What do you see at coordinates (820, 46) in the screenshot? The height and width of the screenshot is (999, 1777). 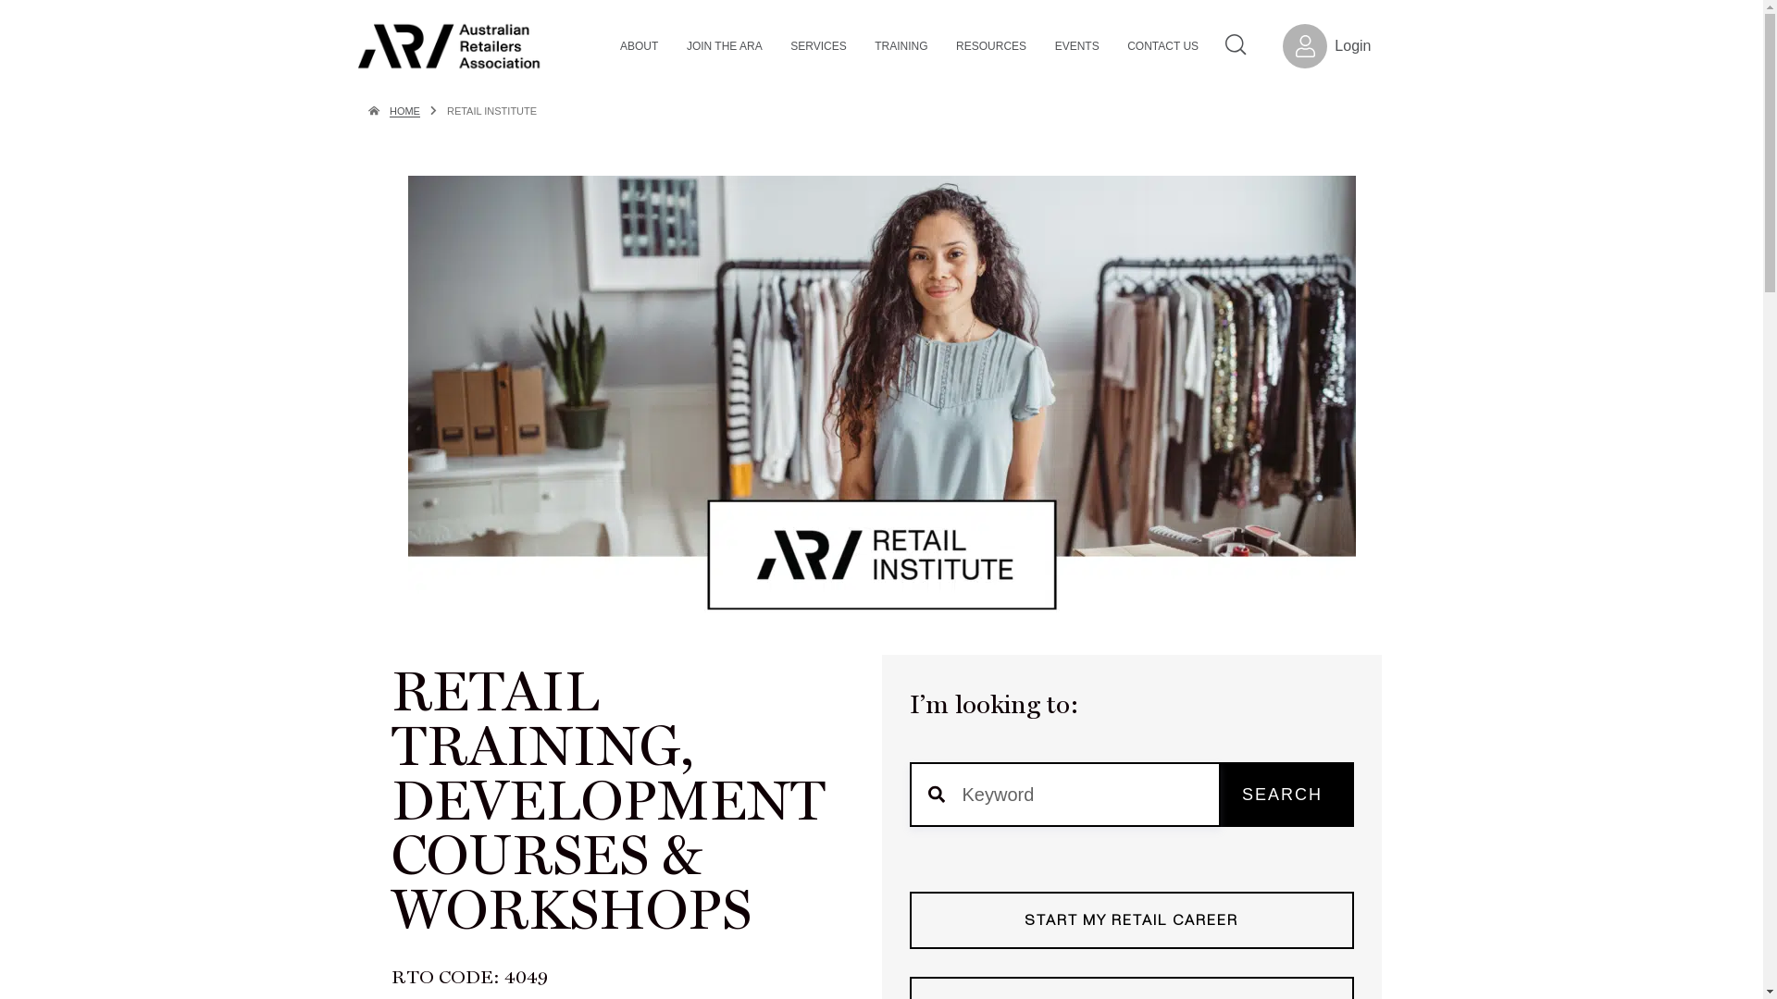 I see `SERVICES` at bounding box center [820, 46].